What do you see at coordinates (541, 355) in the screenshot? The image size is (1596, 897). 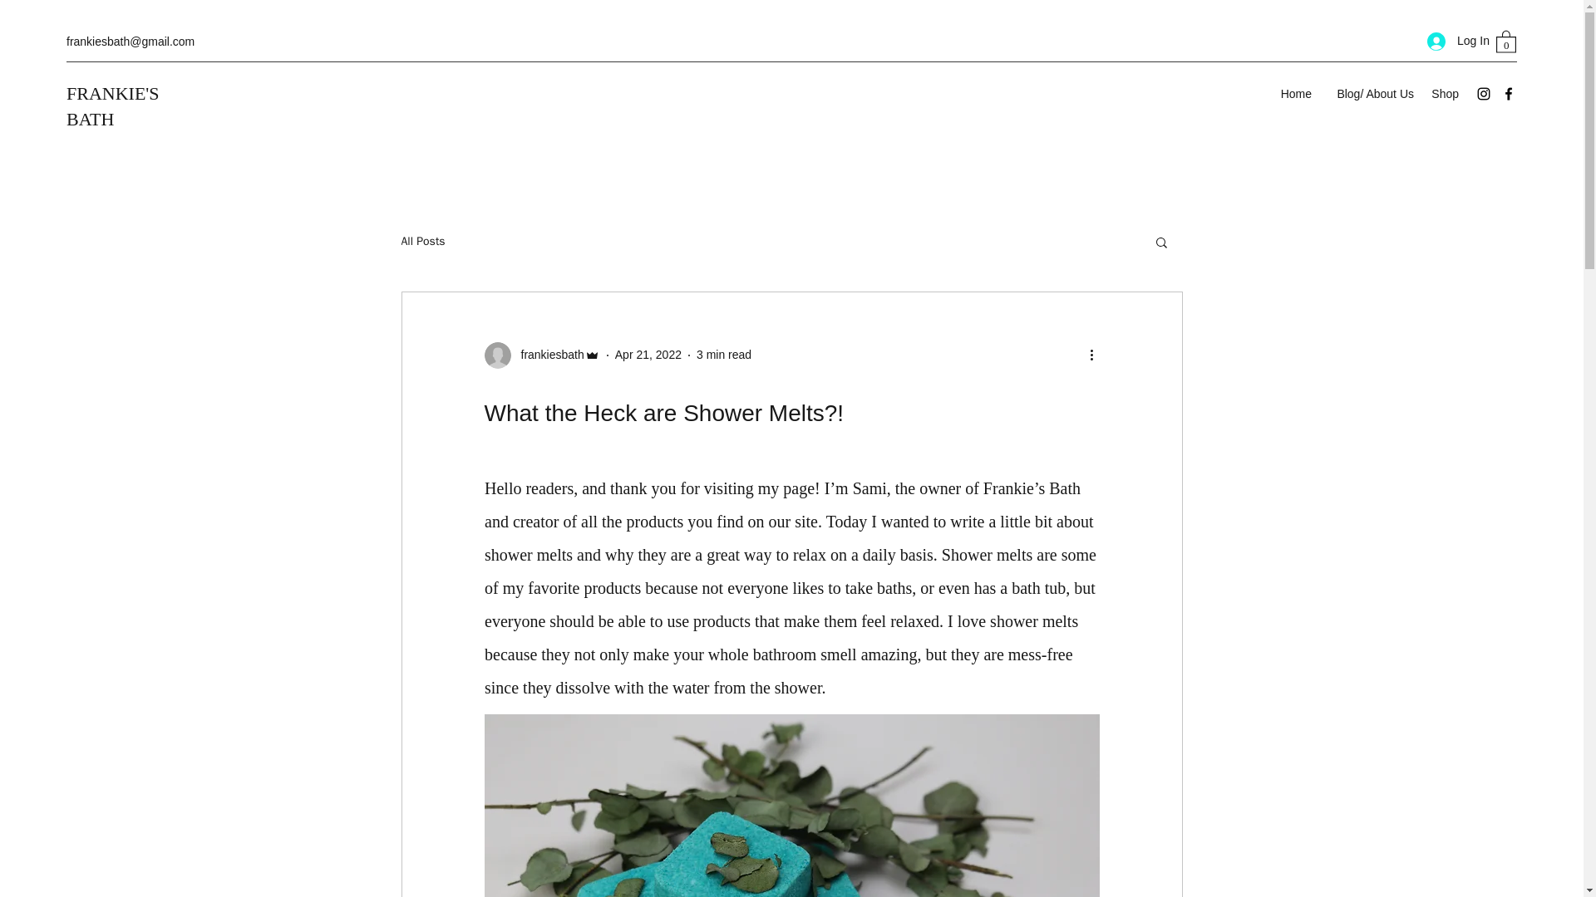 I see `frankiesbath` at bounding box center [541, 355].